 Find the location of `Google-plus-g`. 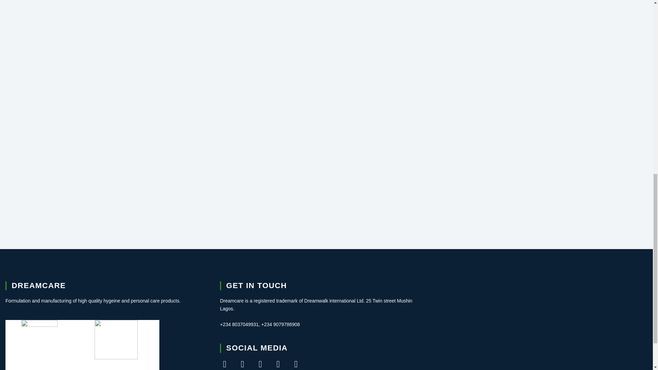

Google-plus-g is located at coordinates (260, 364).